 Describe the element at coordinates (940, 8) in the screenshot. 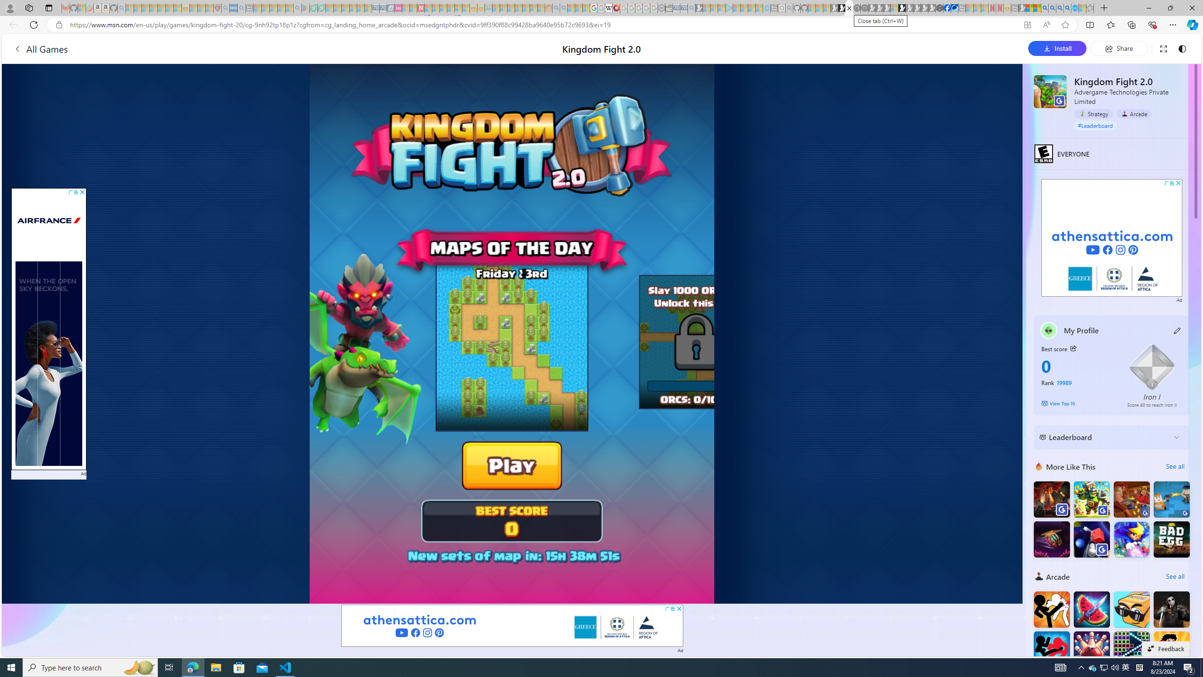

I see `Nordace - Cooler Bags` at that location.